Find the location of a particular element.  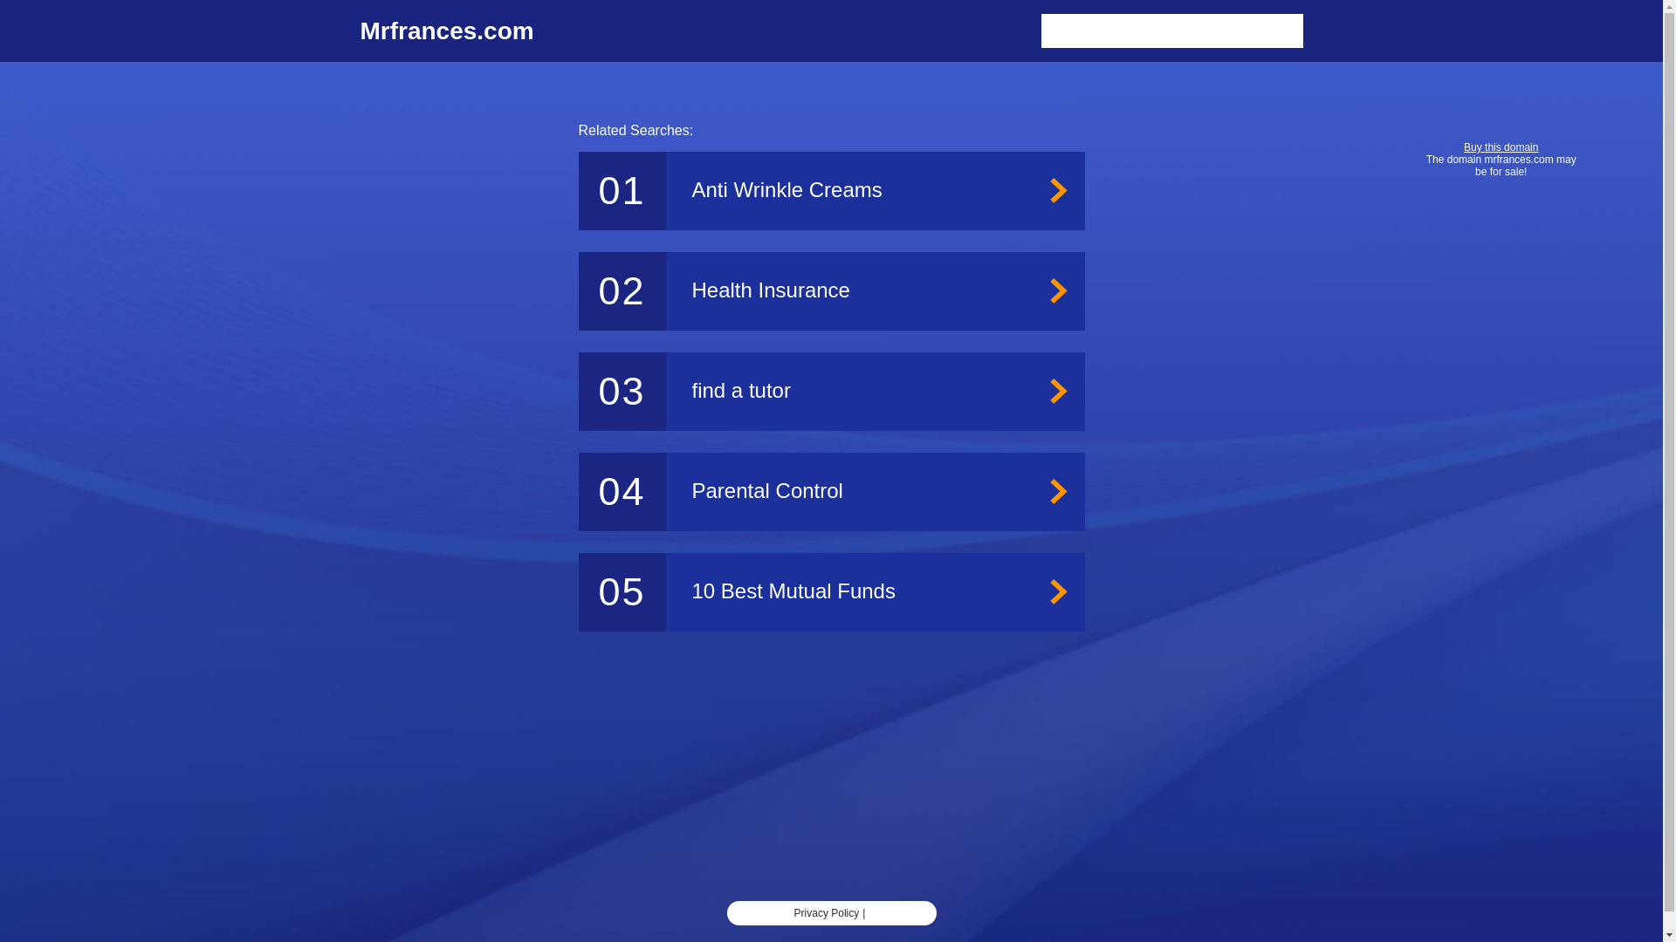

Health Insurance is located at coordinates (831, 291).